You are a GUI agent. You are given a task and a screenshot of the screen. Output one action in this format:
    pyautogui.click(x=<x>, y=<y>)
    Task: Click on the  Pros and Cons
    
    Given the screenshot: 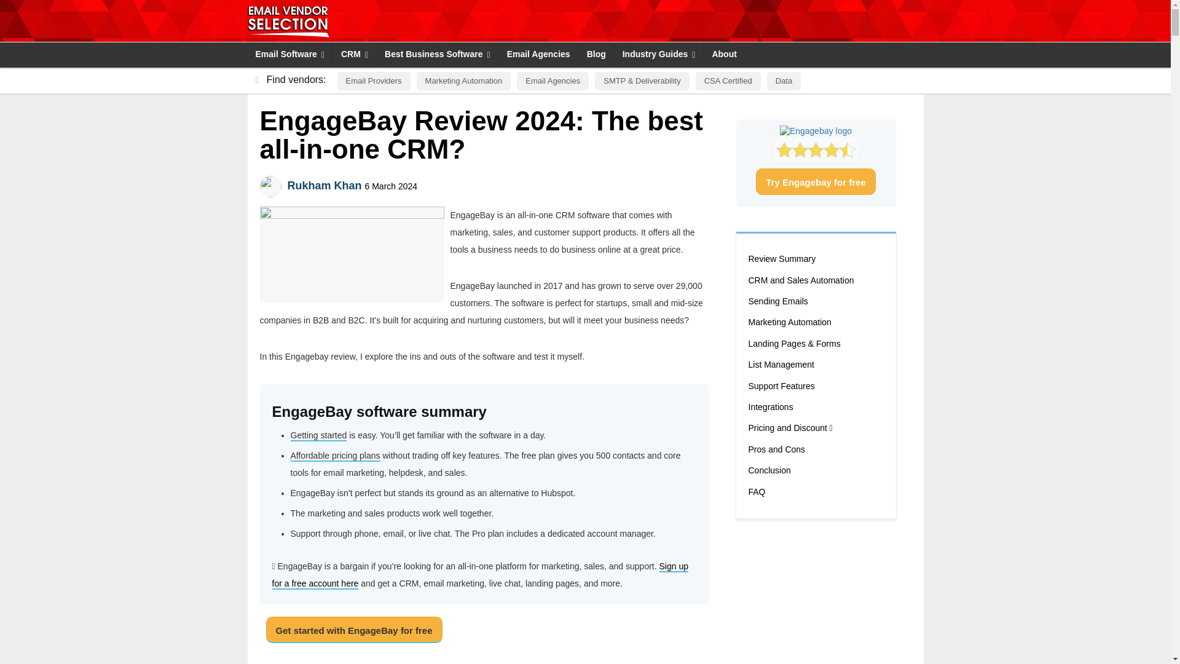 What is the action you would take?
    pyautogui.click(x=777, y=450)
    